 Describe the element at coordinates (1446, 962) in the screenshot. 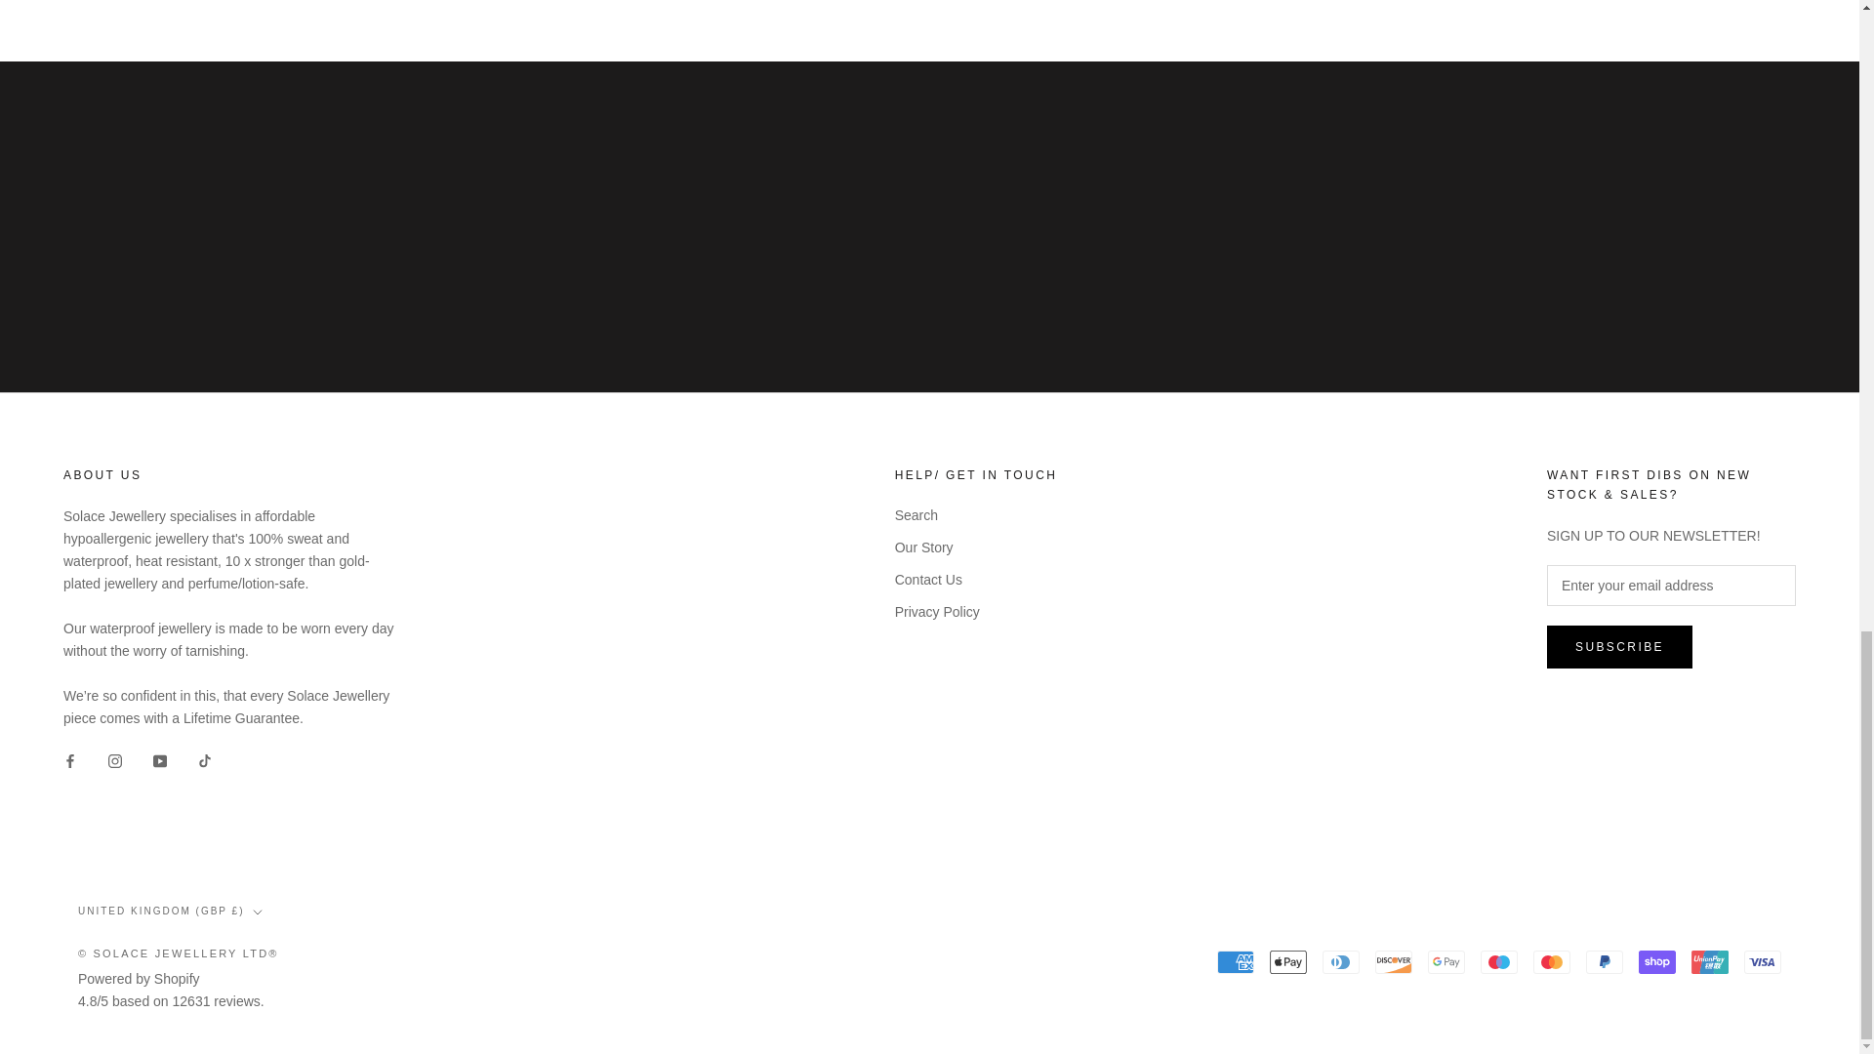

I see `Google Pay` at that location.